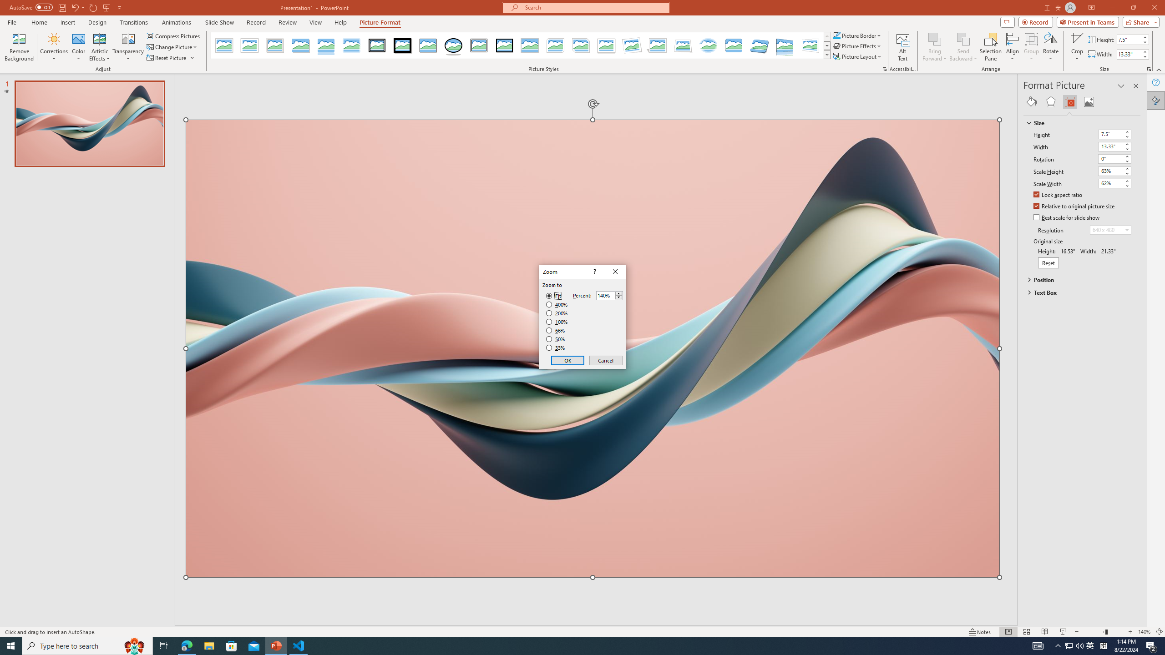  What do you see at coordinates (1115, 171) in the screenshot?
I see `Scale Height` at bounding box center [1115, 171].